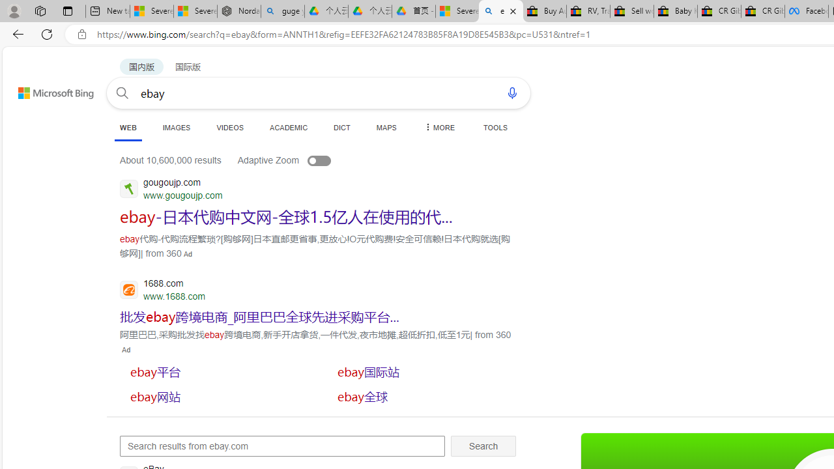 Image resolution: width=834 pixels, height=469 pixels. Describe the element at coordinates (229, 127) in the screenshot. I see `VIDEOS` at that location.